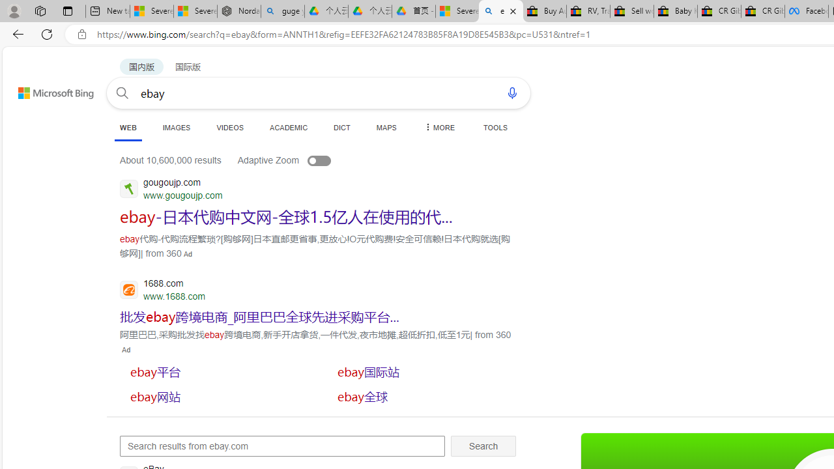 Image resolution: width=834 pixels, height=469 pixels. Describe the element at coordinates (229, 127) in the screenshot. I see `VIDEOS` at that location.